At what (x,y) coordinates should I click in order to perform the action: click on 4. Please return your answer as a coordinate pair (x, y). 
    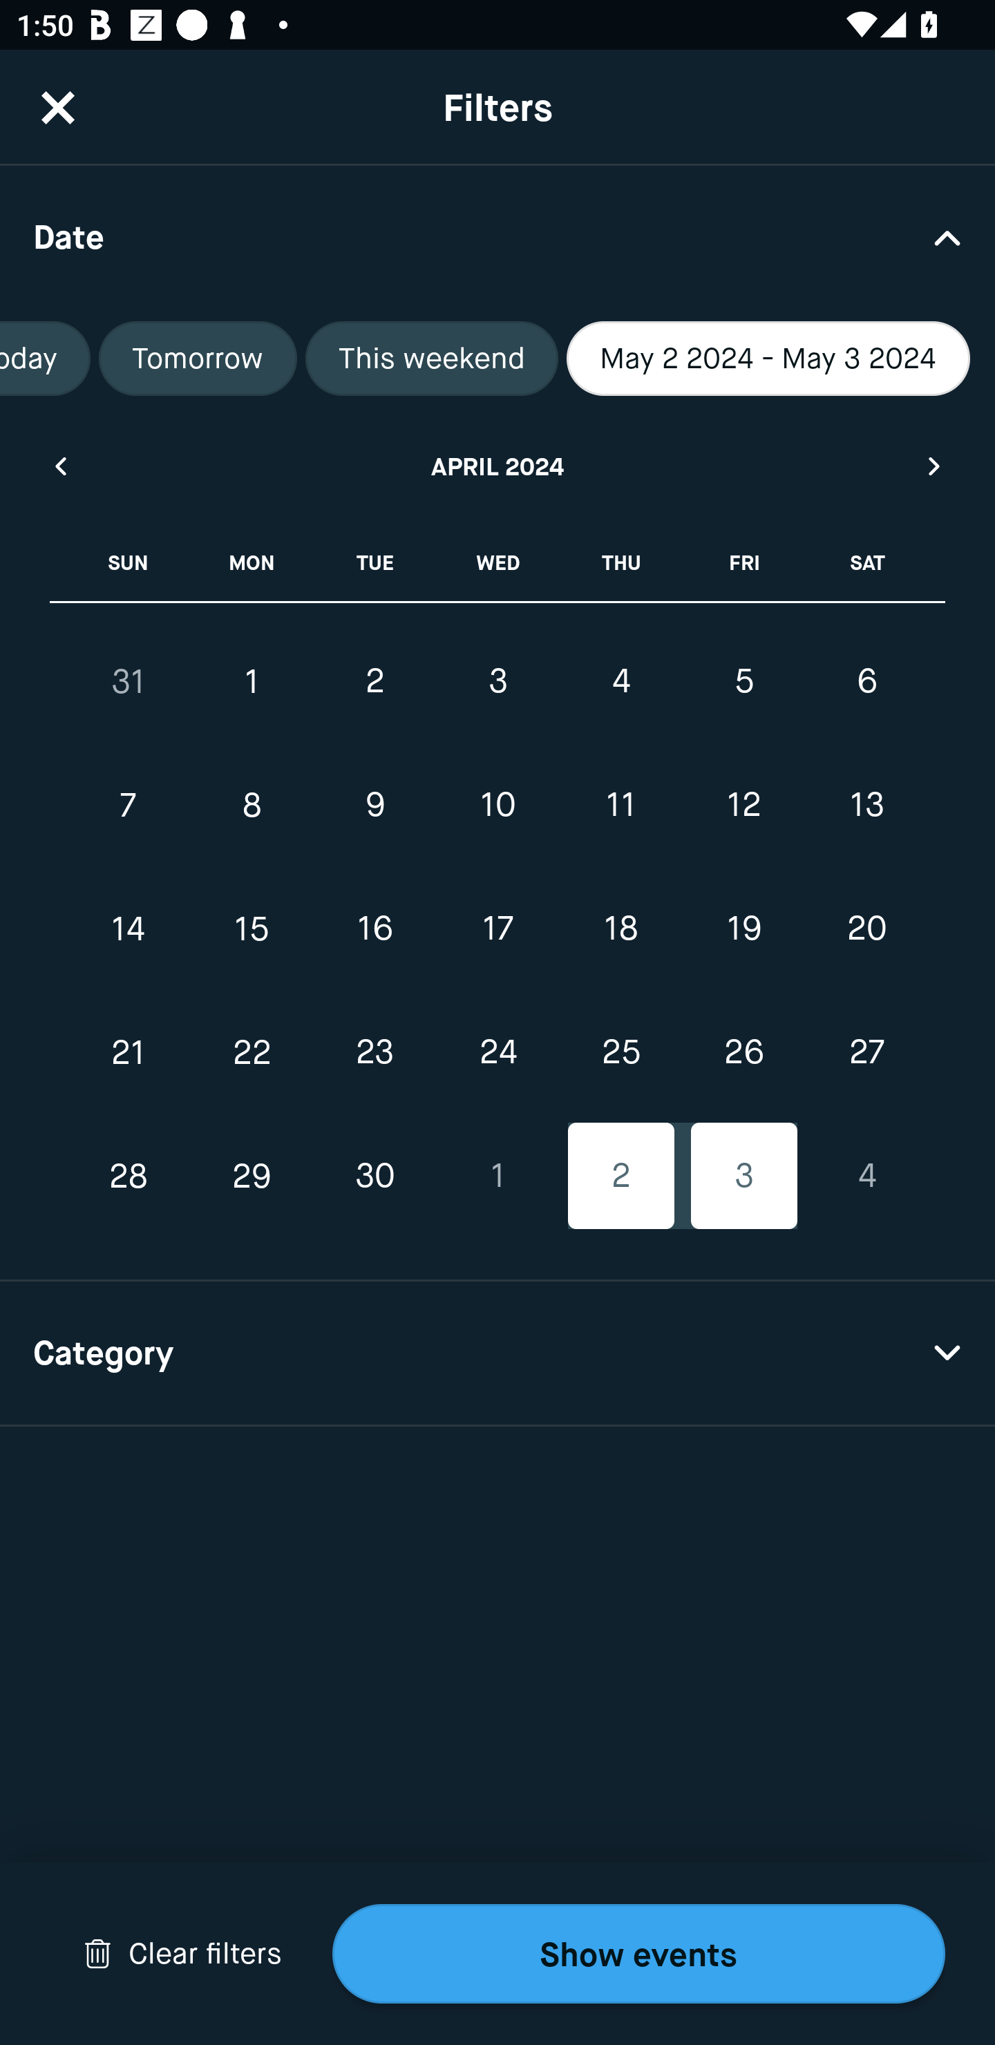
    Looking at the image, I should click on (866, 1176).